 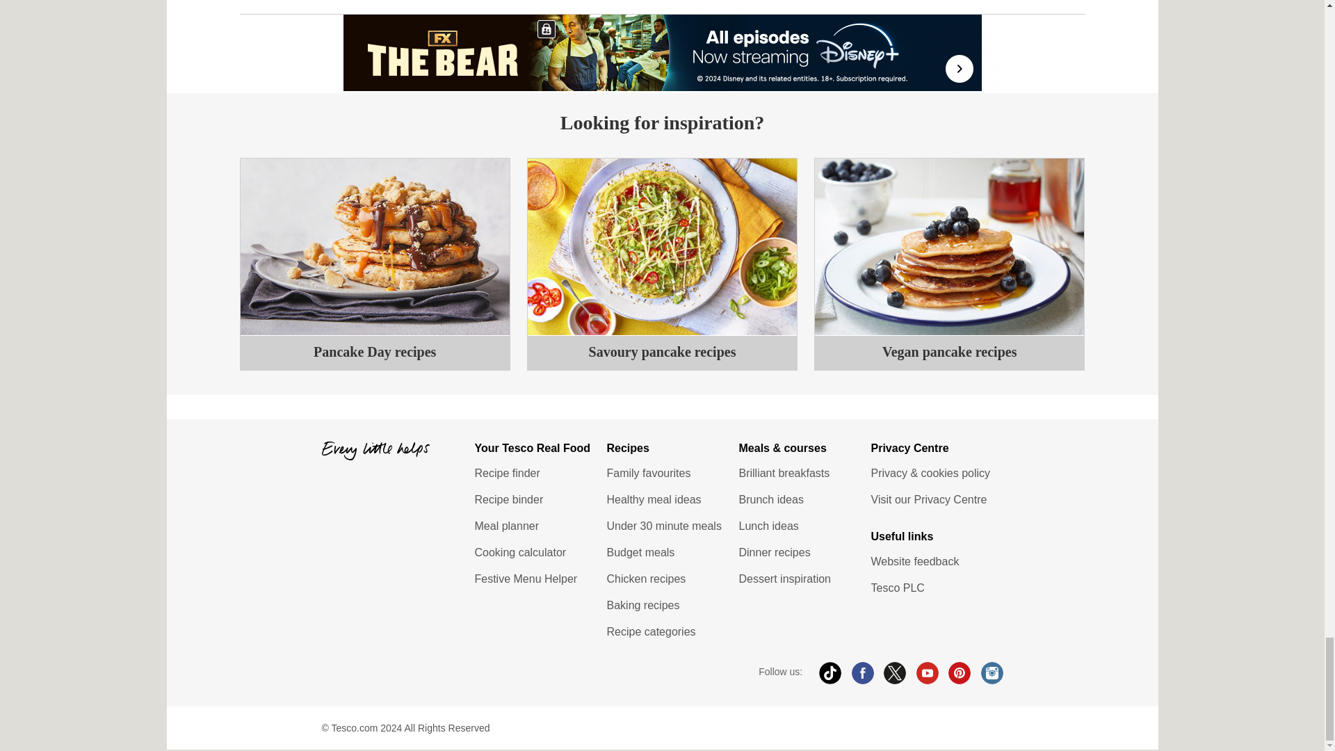 I want to click on 3rd party ad content, so click(x=663, y=52).